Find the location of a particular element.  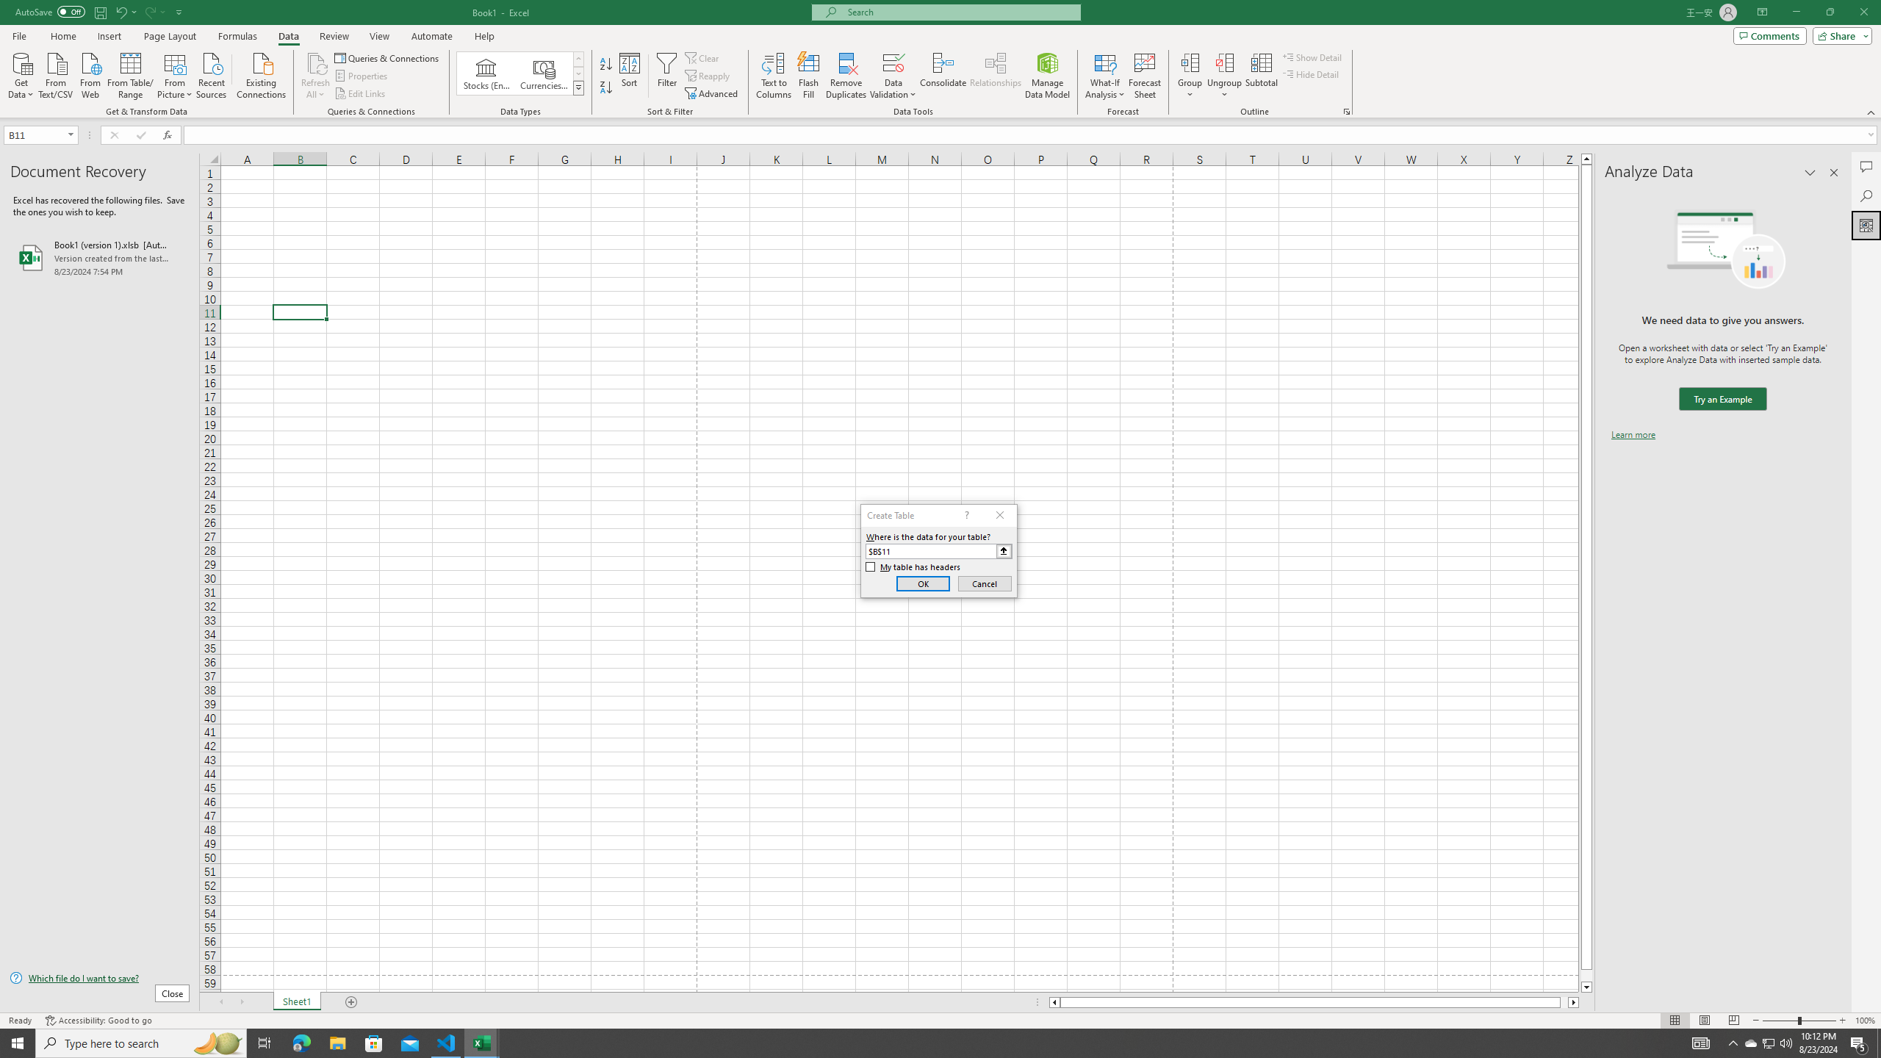

Zoom Out is located at coordinates (1780, 1021).